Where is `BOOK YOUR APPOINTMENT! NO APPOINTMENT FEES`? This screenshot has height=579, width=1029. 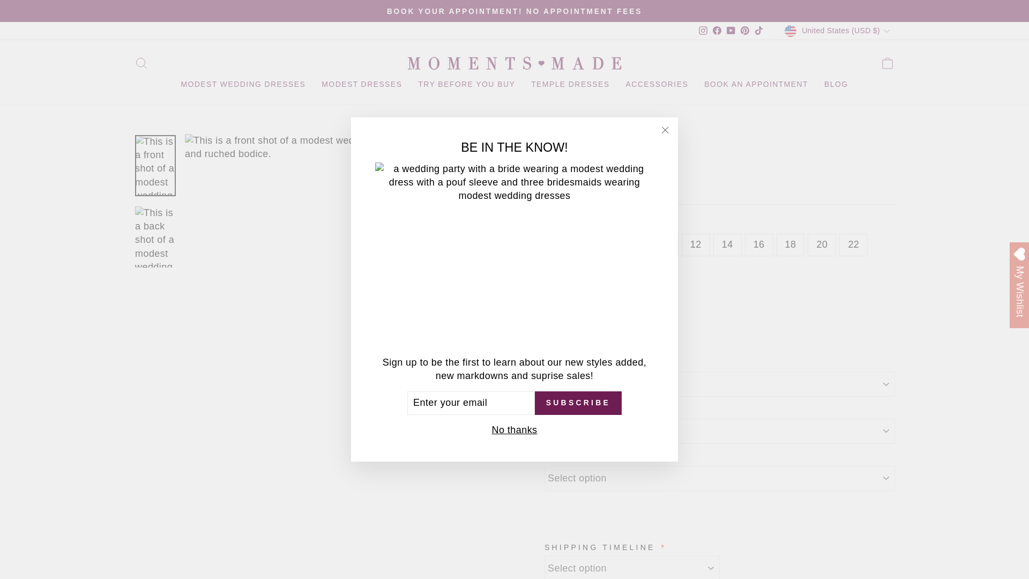 BOOK YOUR APPOINTMENT! NO APPOINTMENT FEES is located at coordinates (514, 11).